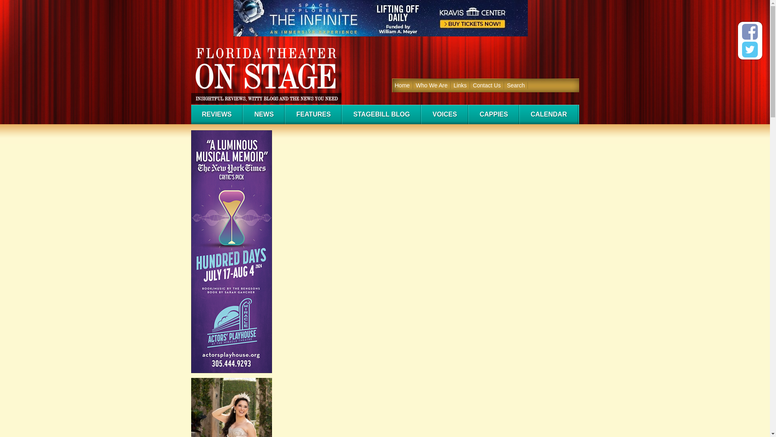 The width and height of the screenshot is (776, 437). I want to click on View Our Twitter Feed, so click(750, 49).